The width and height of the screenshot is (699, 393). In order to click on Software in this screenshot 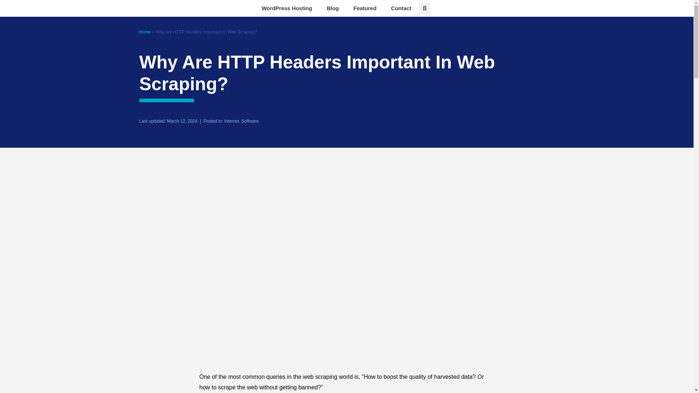, I will do `click(250, 121)`.